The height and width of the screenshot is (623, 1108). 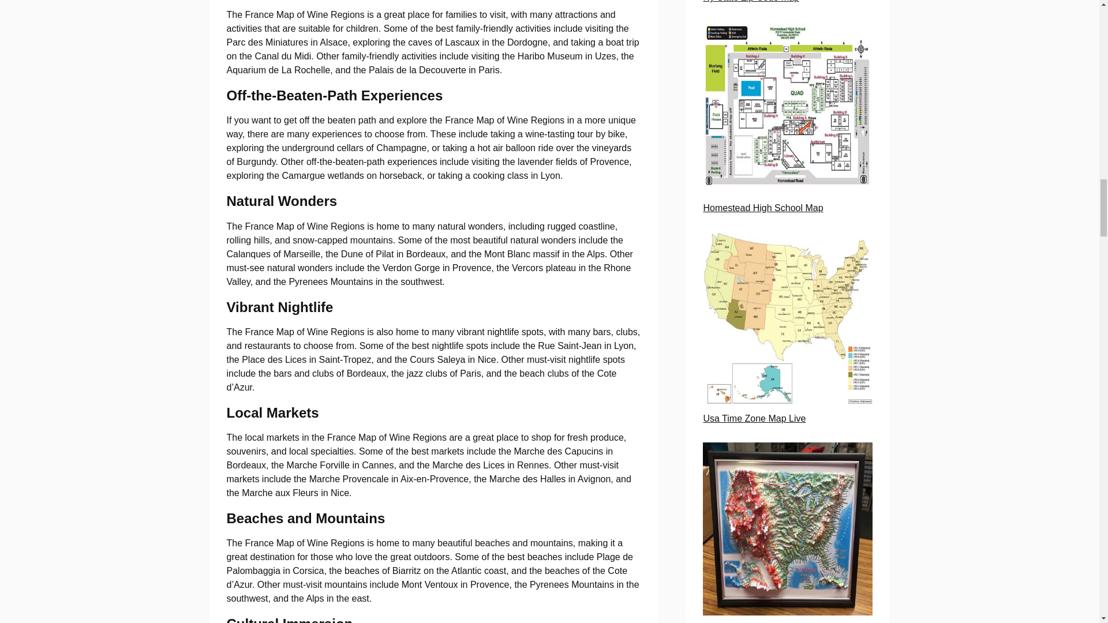 I want to click on Ny State Zip Code Map, so click(x=750, y=1).